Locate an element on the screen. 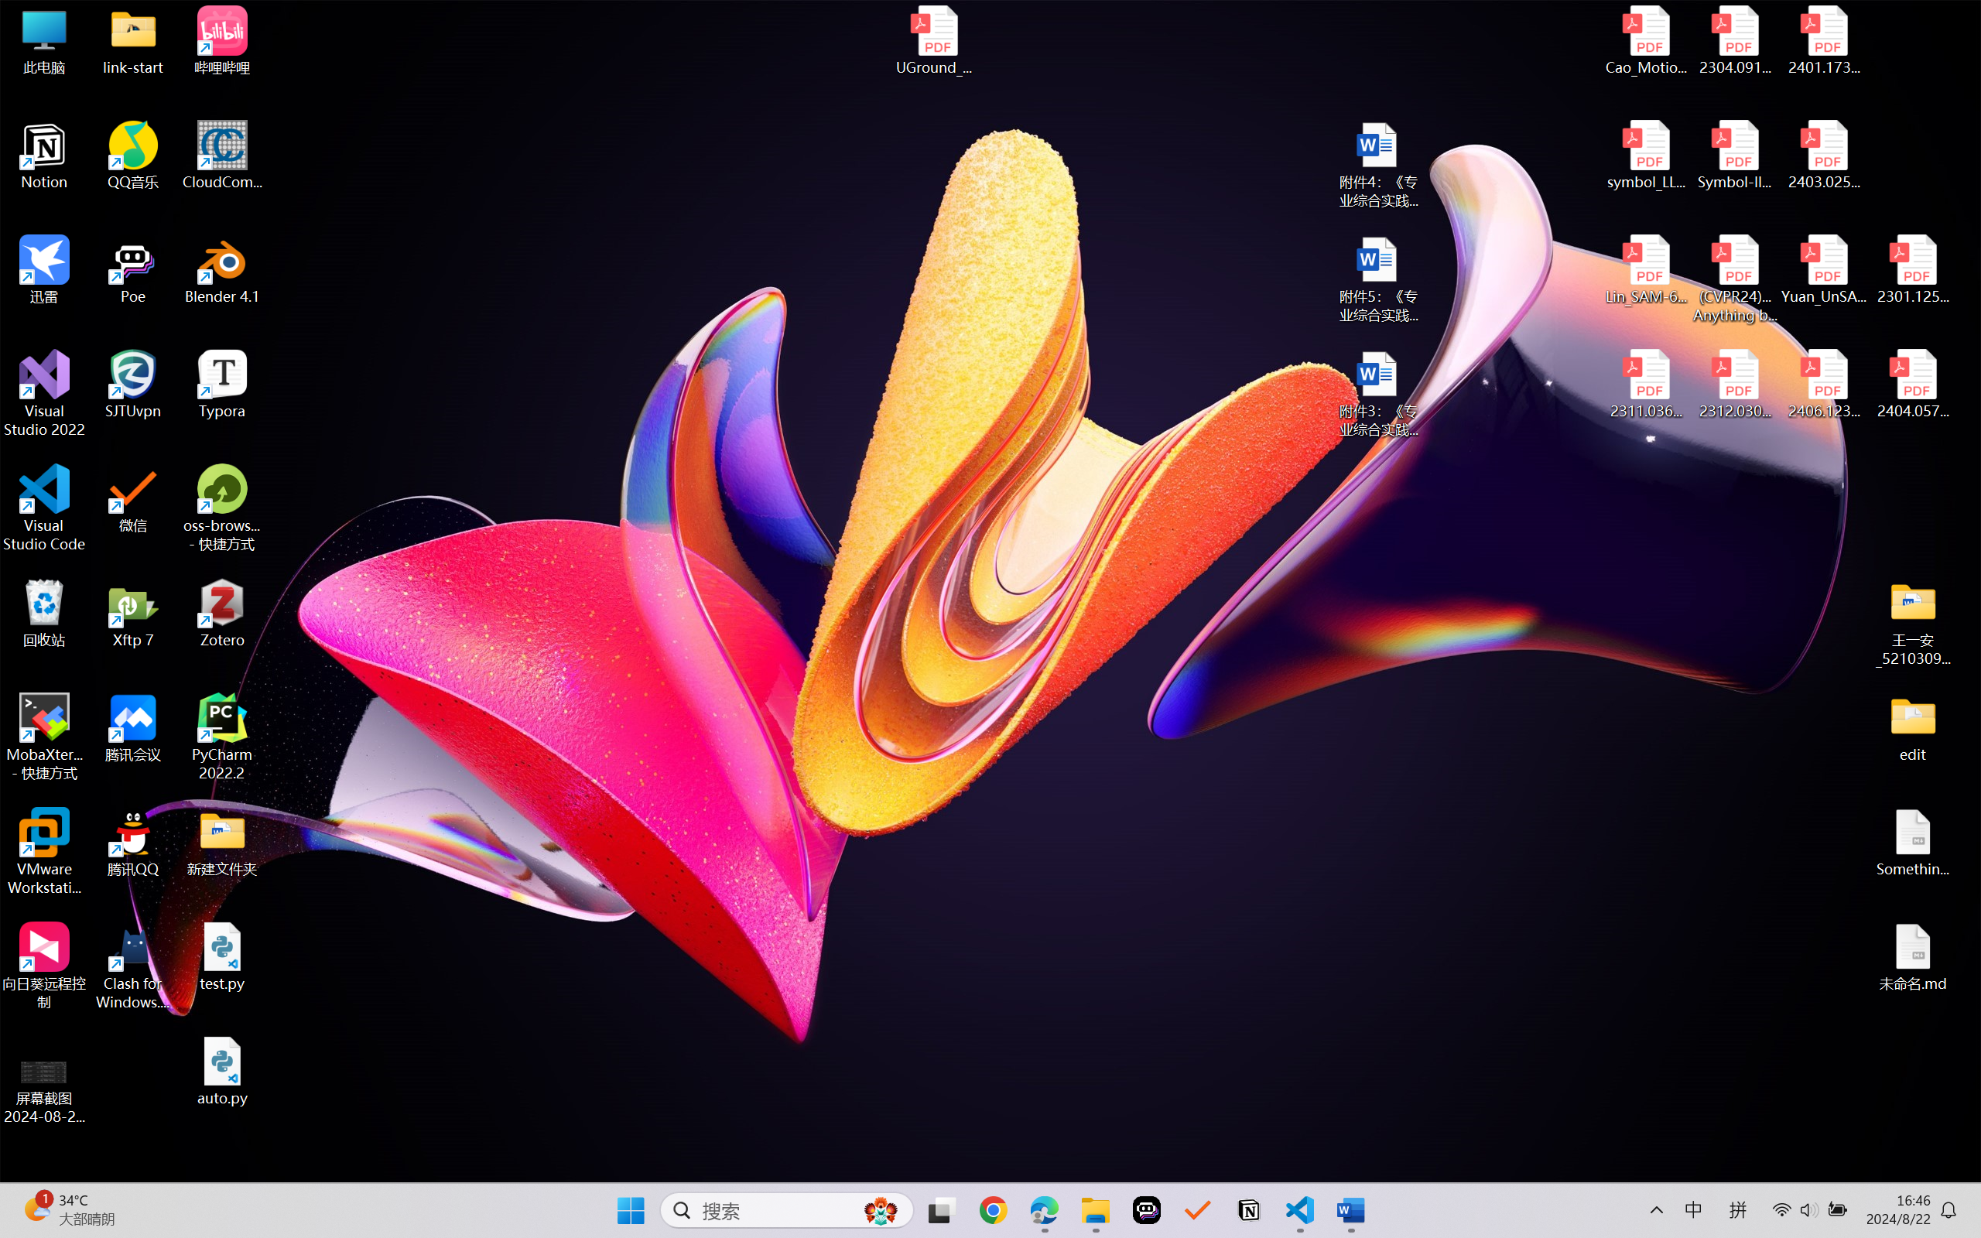  Something.md is located at coordinates (1913, 843).